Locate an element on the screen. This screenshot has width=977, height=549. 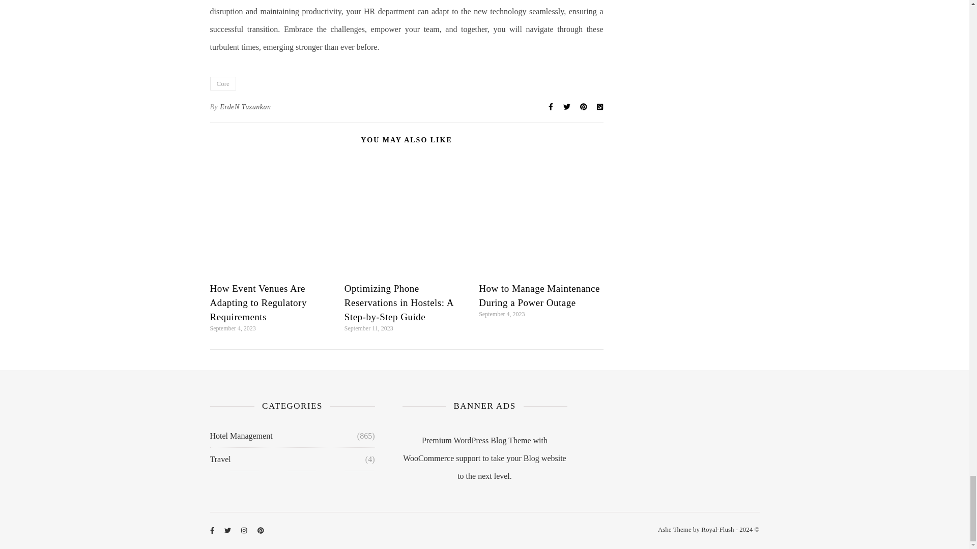
How Event Venues Are Adapting to Regulatory Requirements is located at coordinates (258, 302).